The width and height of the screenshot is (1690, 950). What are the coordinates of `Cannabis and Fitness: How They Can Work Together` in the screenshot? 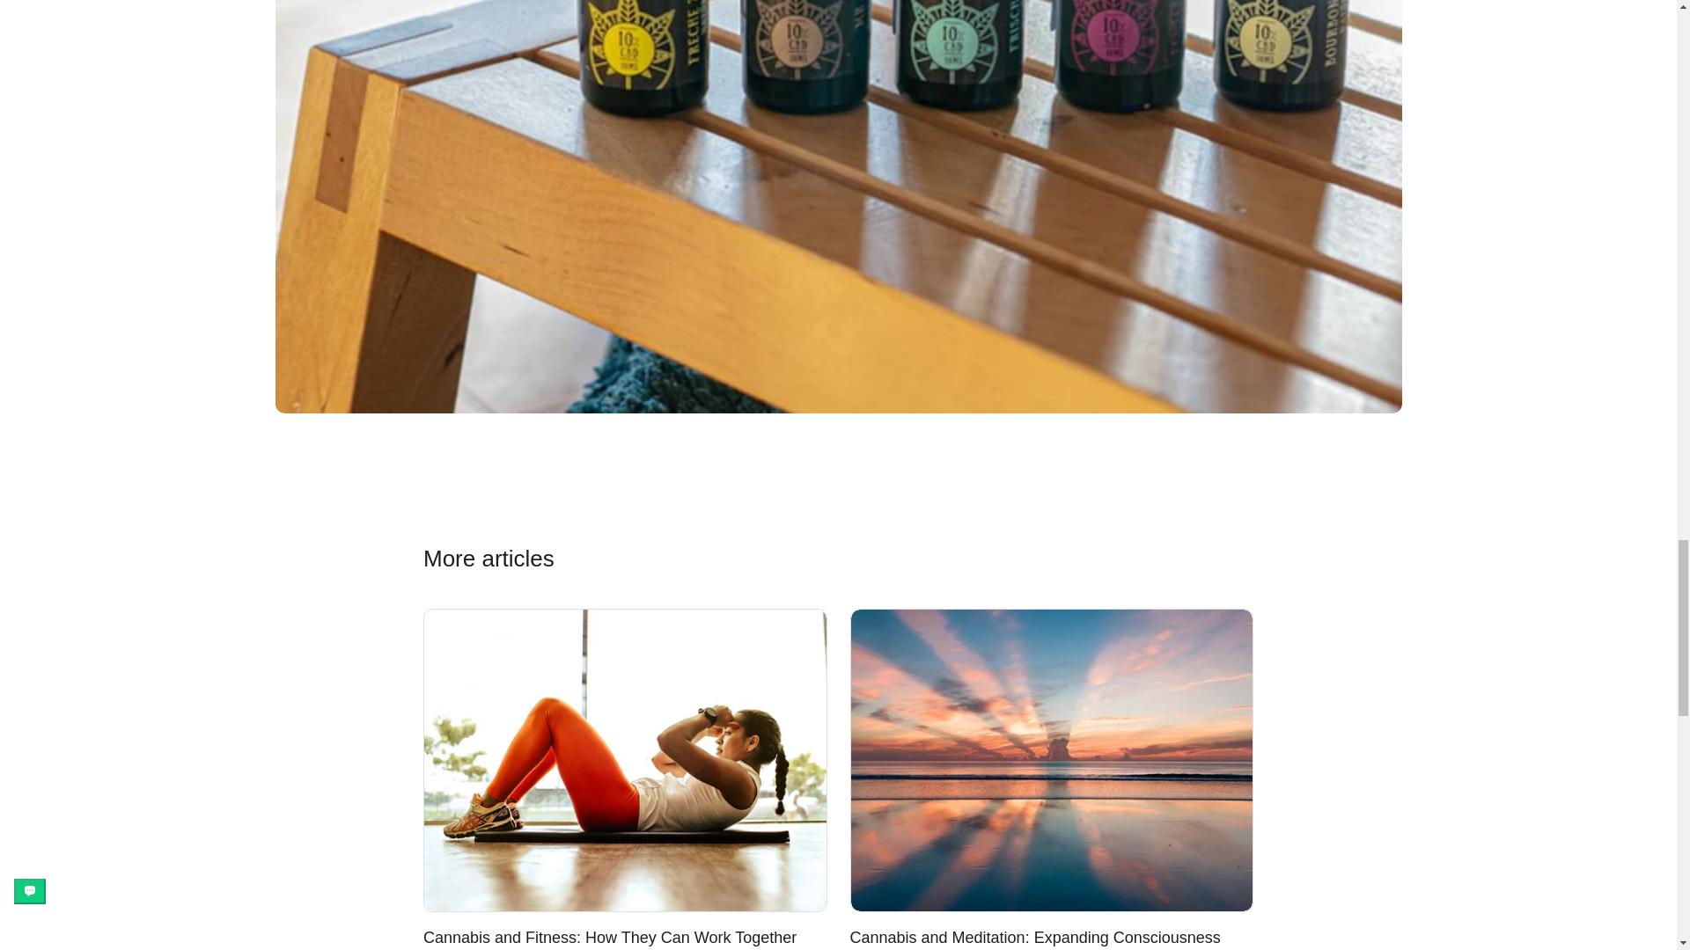 It's located at (625, 760).